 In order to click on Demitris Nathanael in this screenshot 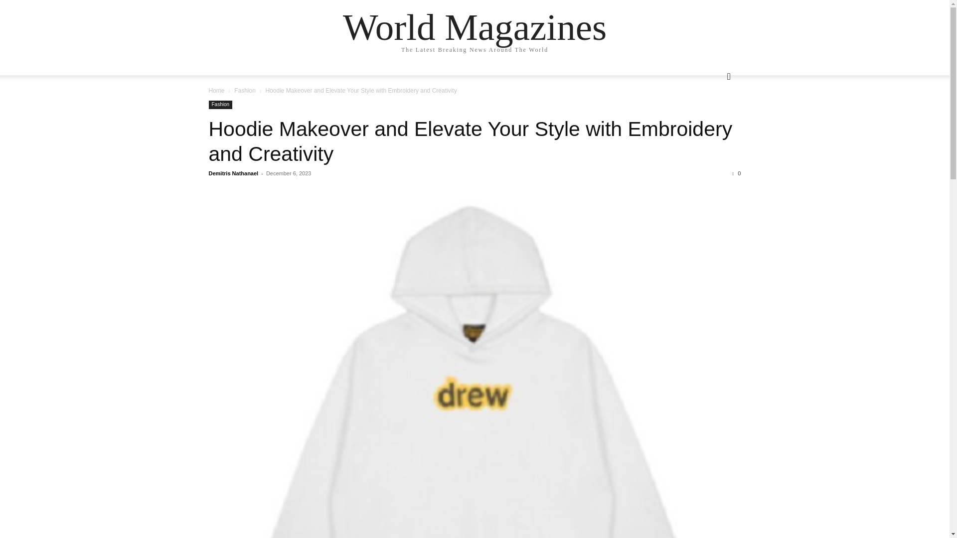, I will do `click(233, 173)`.